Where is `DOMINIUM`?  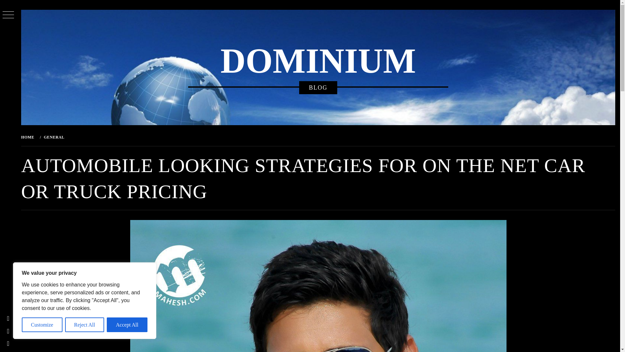
DOMINIUM is located at coordinates (318, 61).